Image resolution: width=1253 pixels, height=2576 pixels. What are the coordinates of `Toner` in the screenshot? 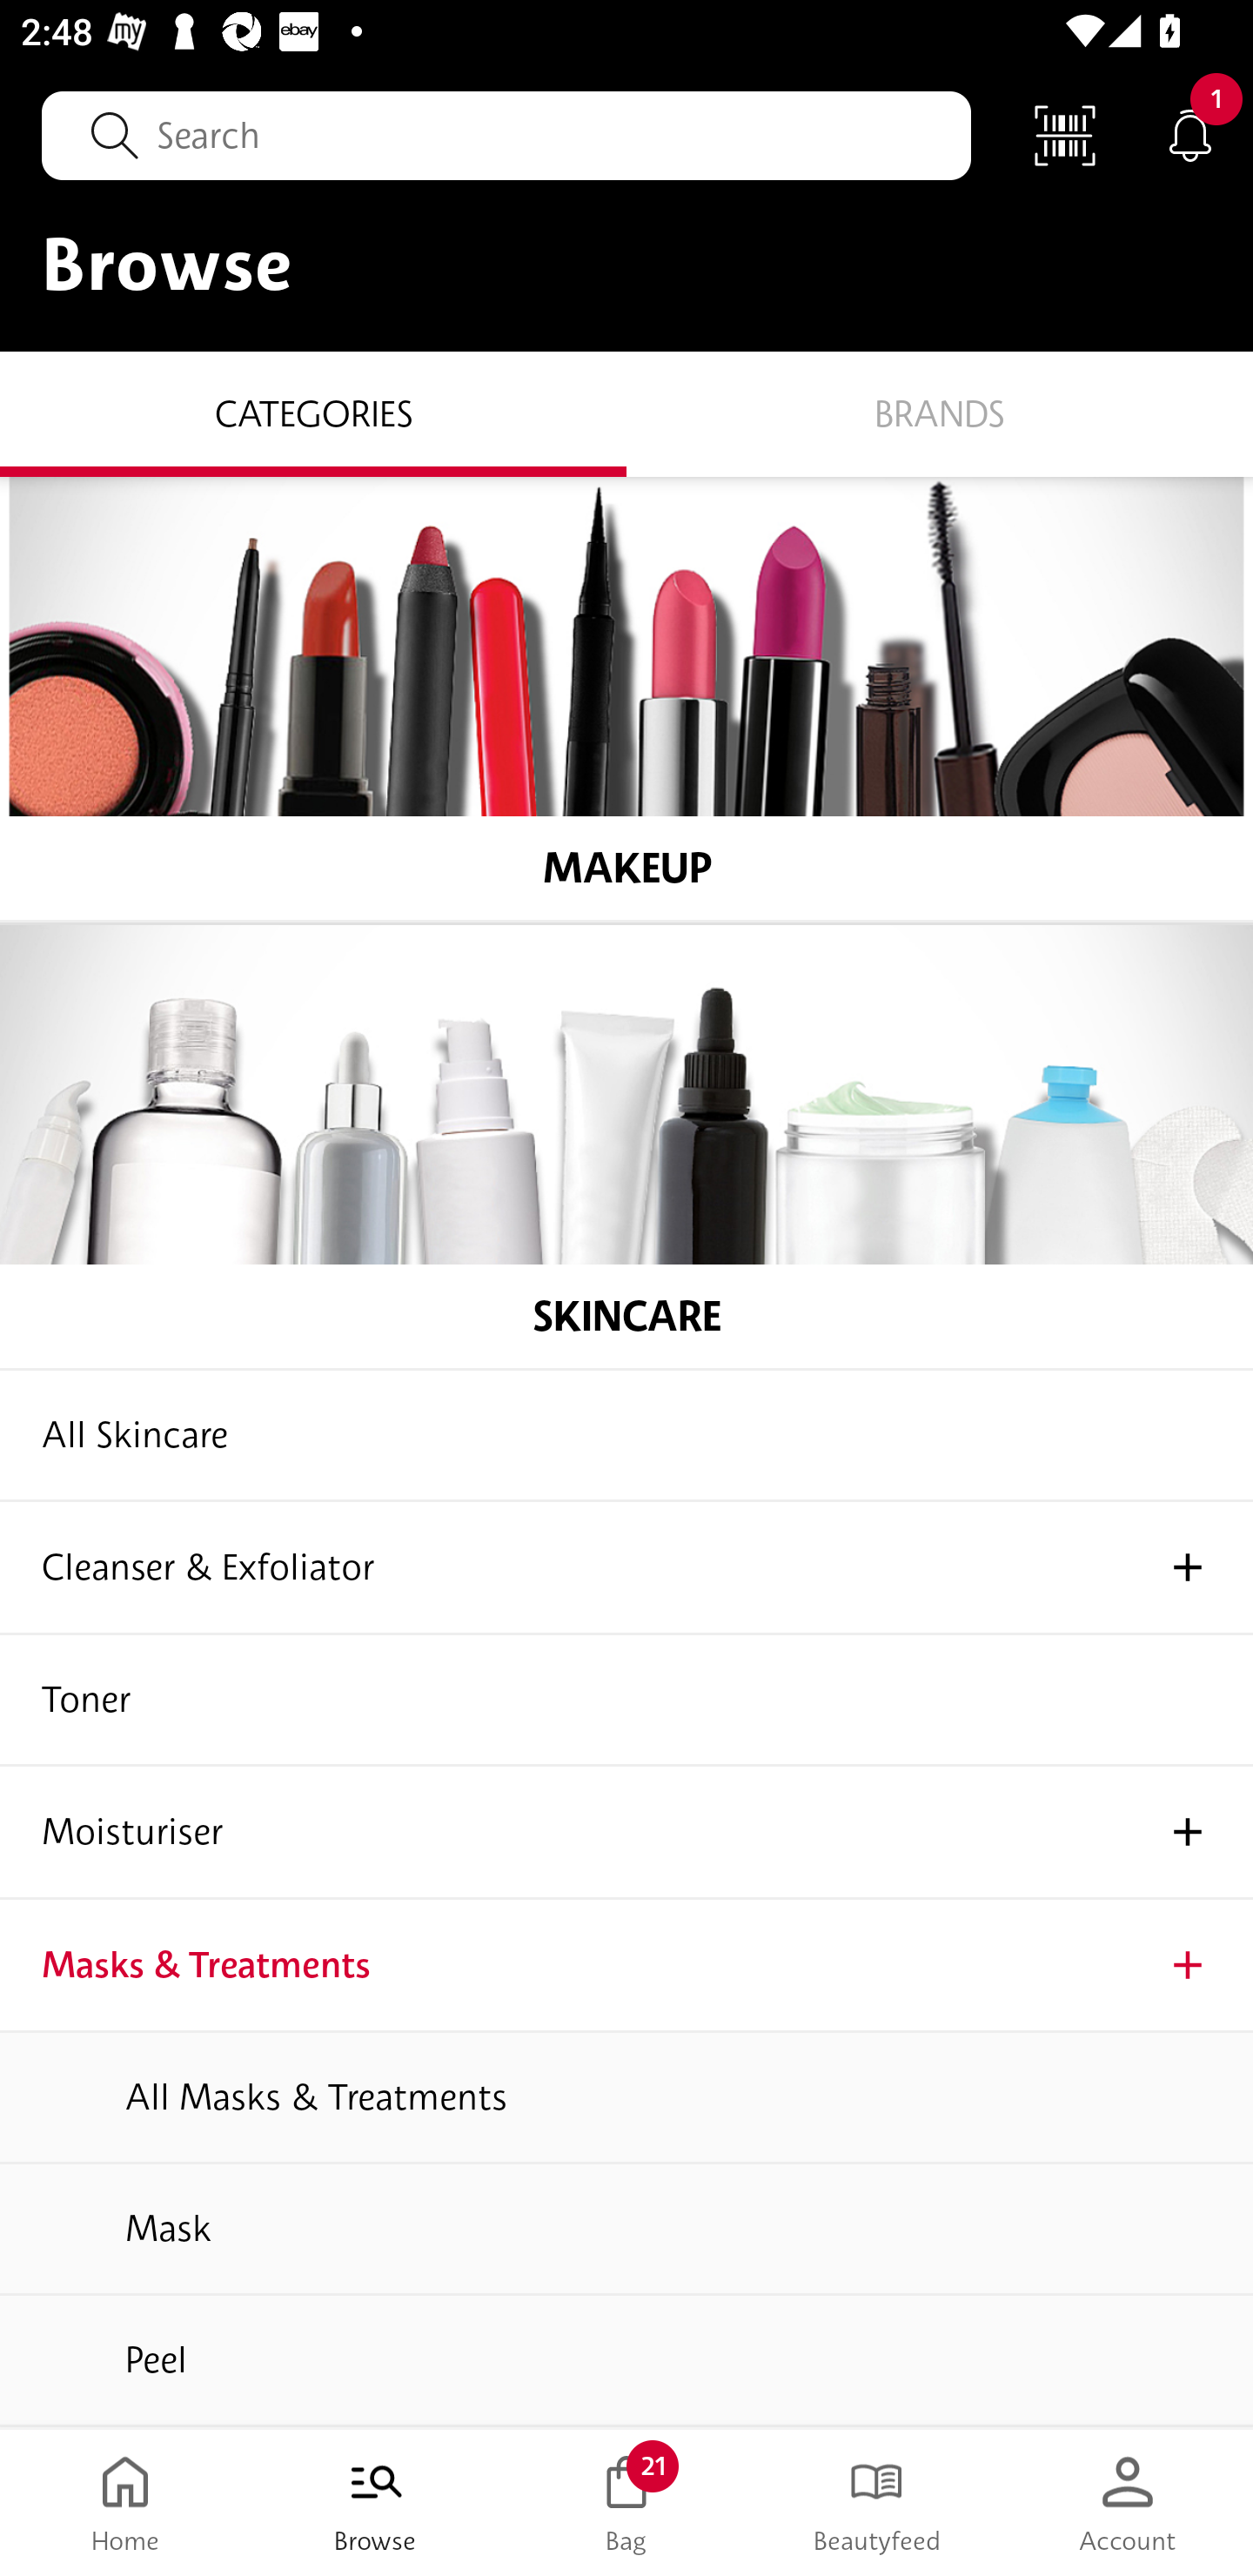 It's located at (626, 1701).